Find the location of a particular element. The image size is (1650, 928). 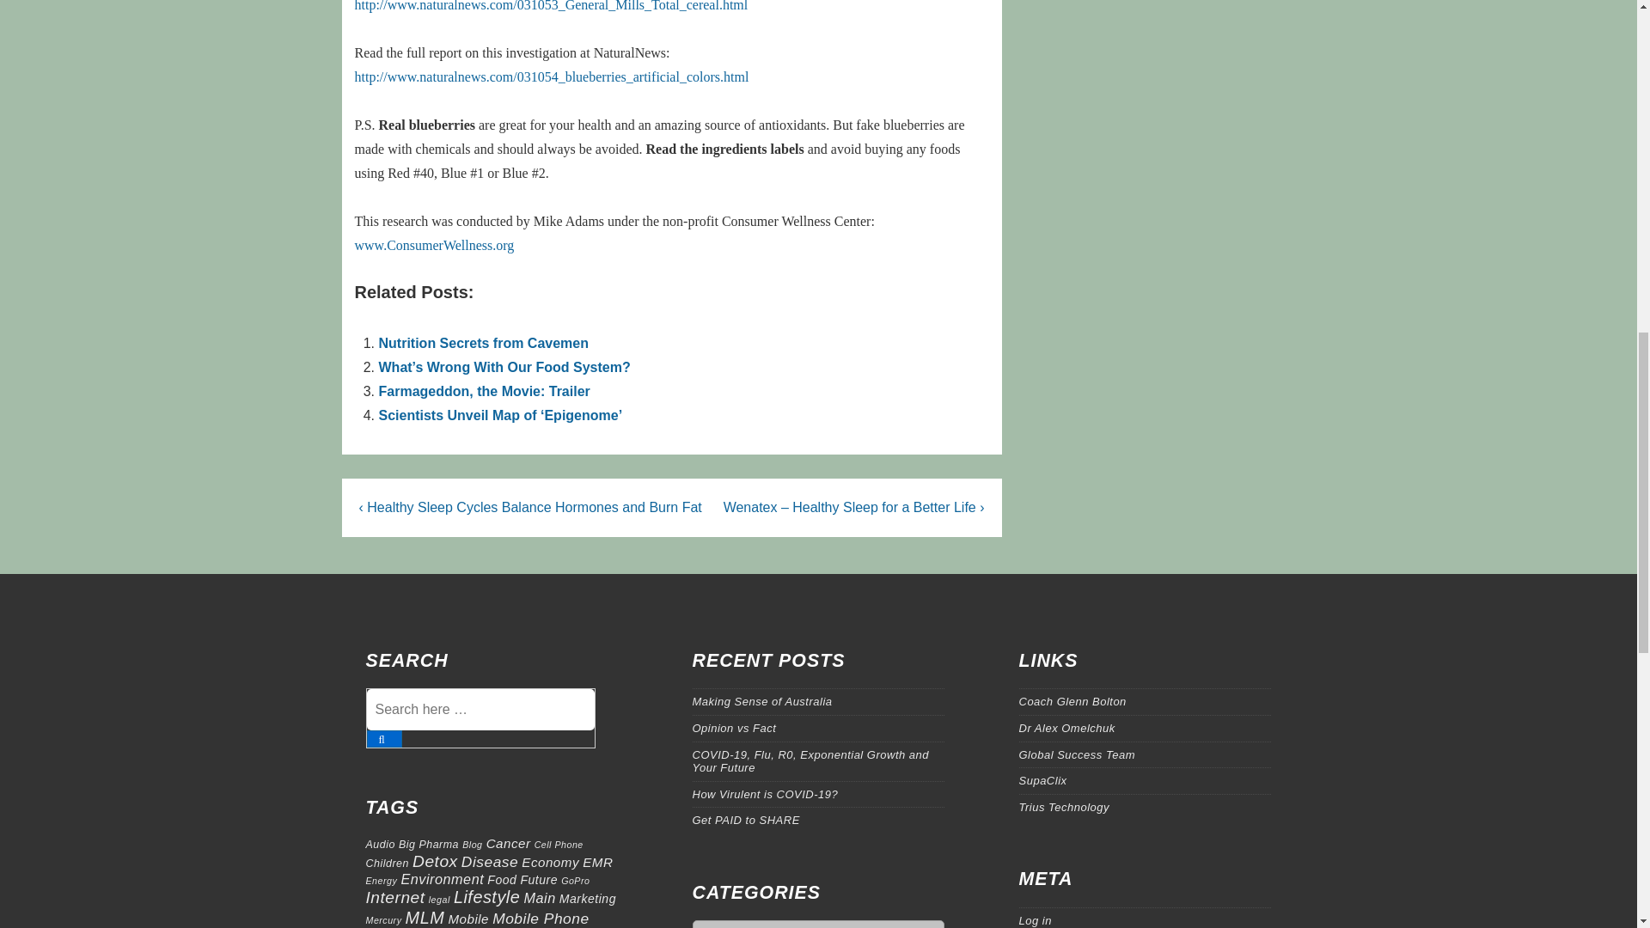

Dr Alex Omelchuk  is located at coordinates (1067, 729).